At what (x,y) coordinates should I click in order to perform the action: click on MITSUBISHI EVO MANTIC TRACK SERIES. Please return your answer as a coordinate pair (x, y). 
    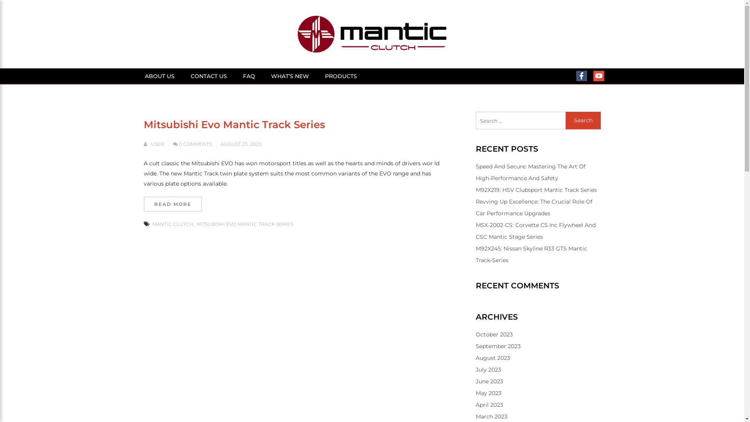
    Looking at the image, I should click on (245, 224).